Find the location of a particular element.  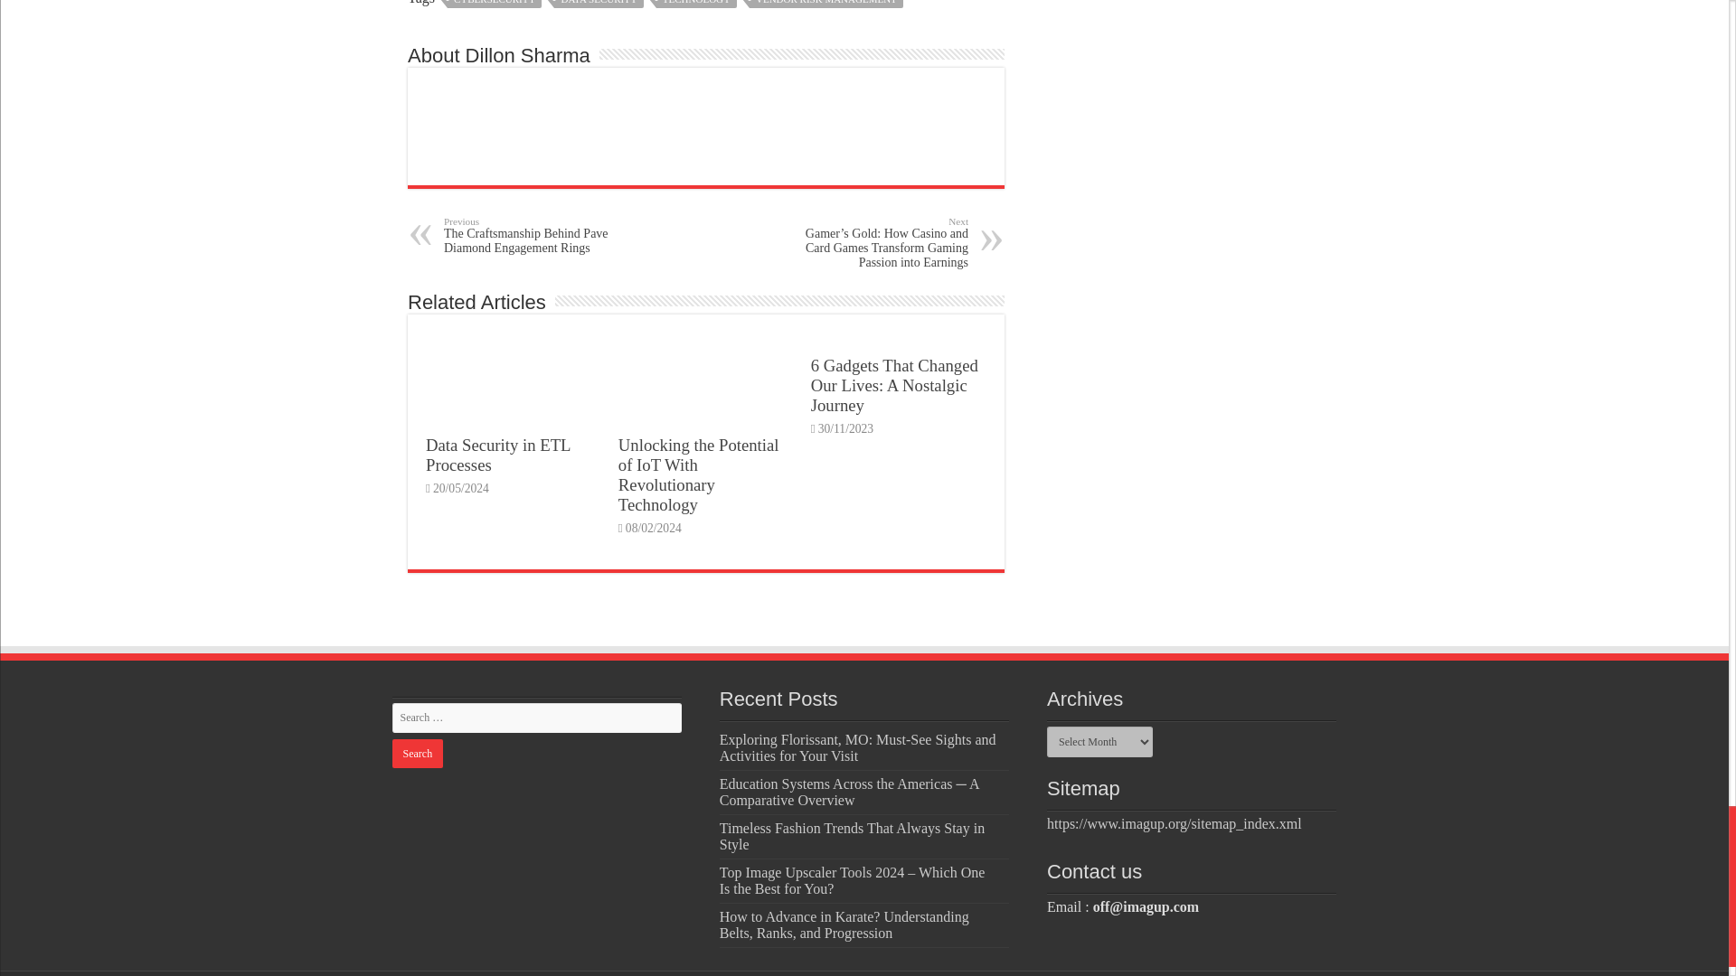

DATA SECURITY is located at coordinates (598, 4).